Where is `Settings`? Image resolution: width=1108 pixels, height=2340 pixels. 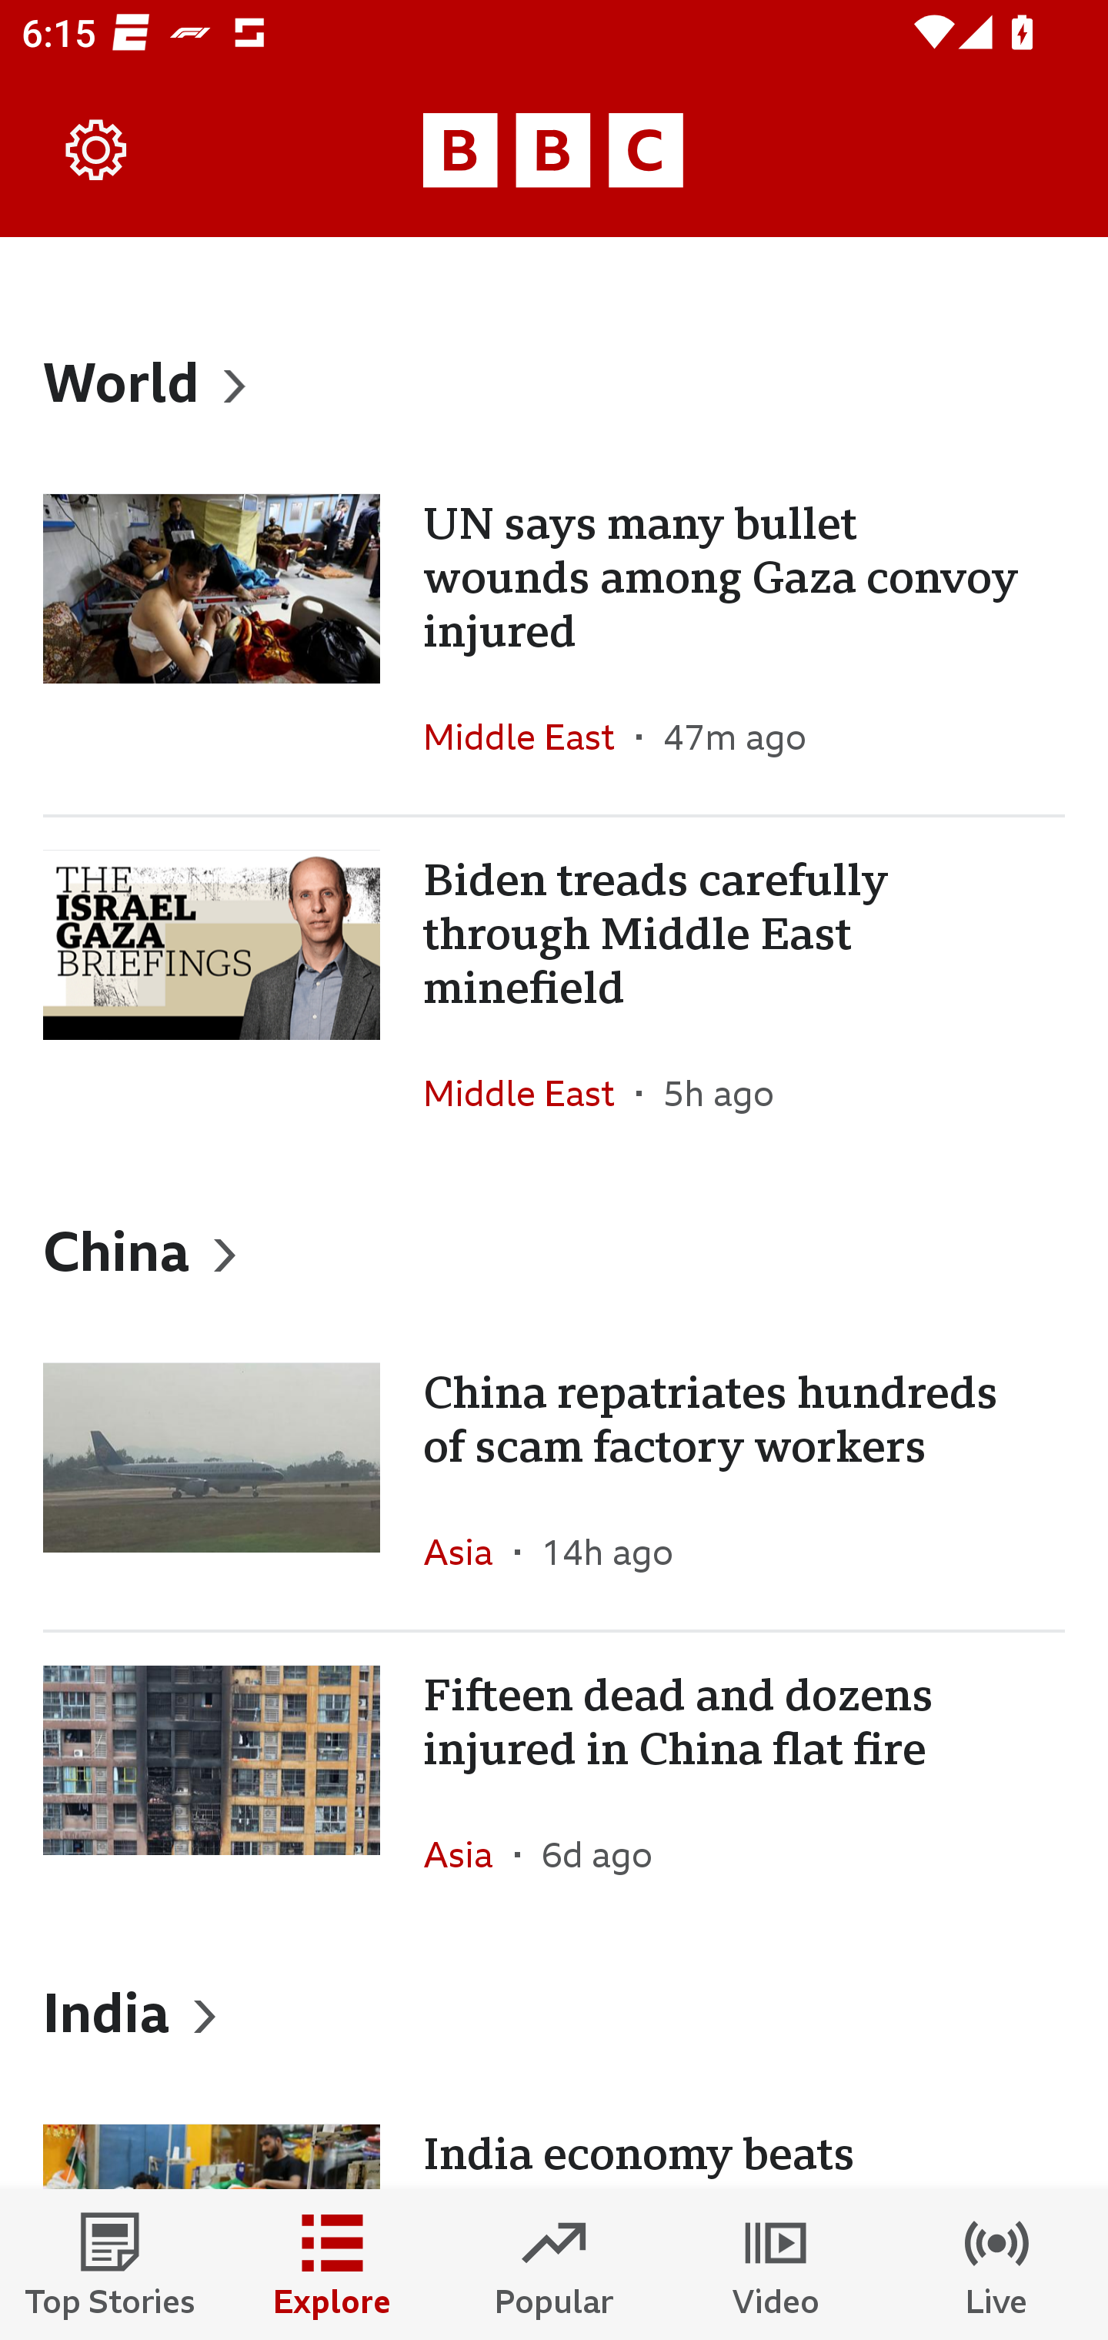
Settings is located at coordinates (97, 151).